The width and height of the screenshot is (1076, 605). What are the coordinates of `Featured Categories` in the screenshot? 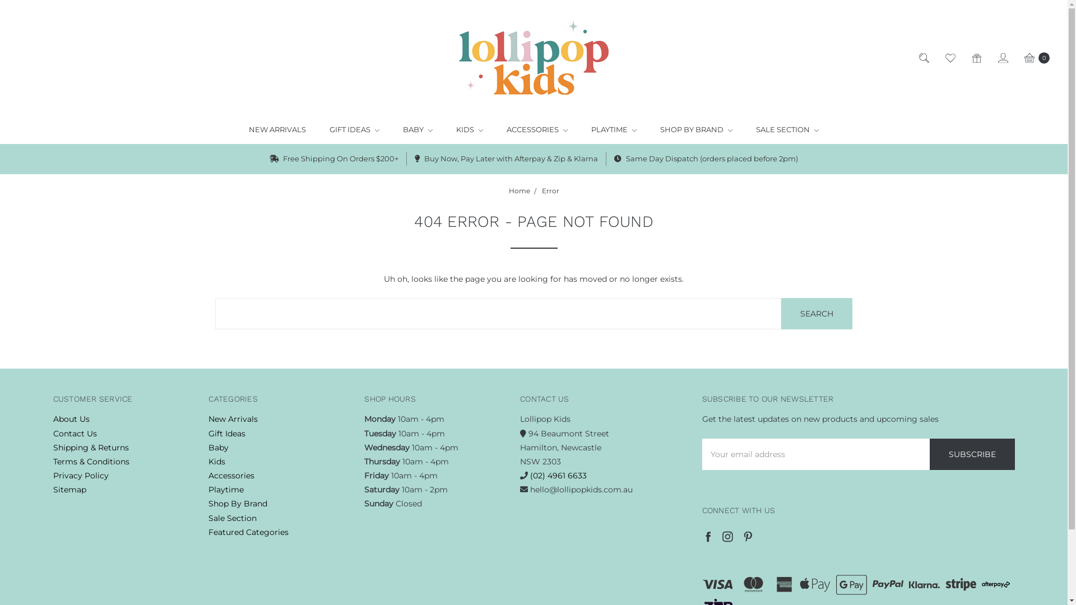 It's located at (249, 532).